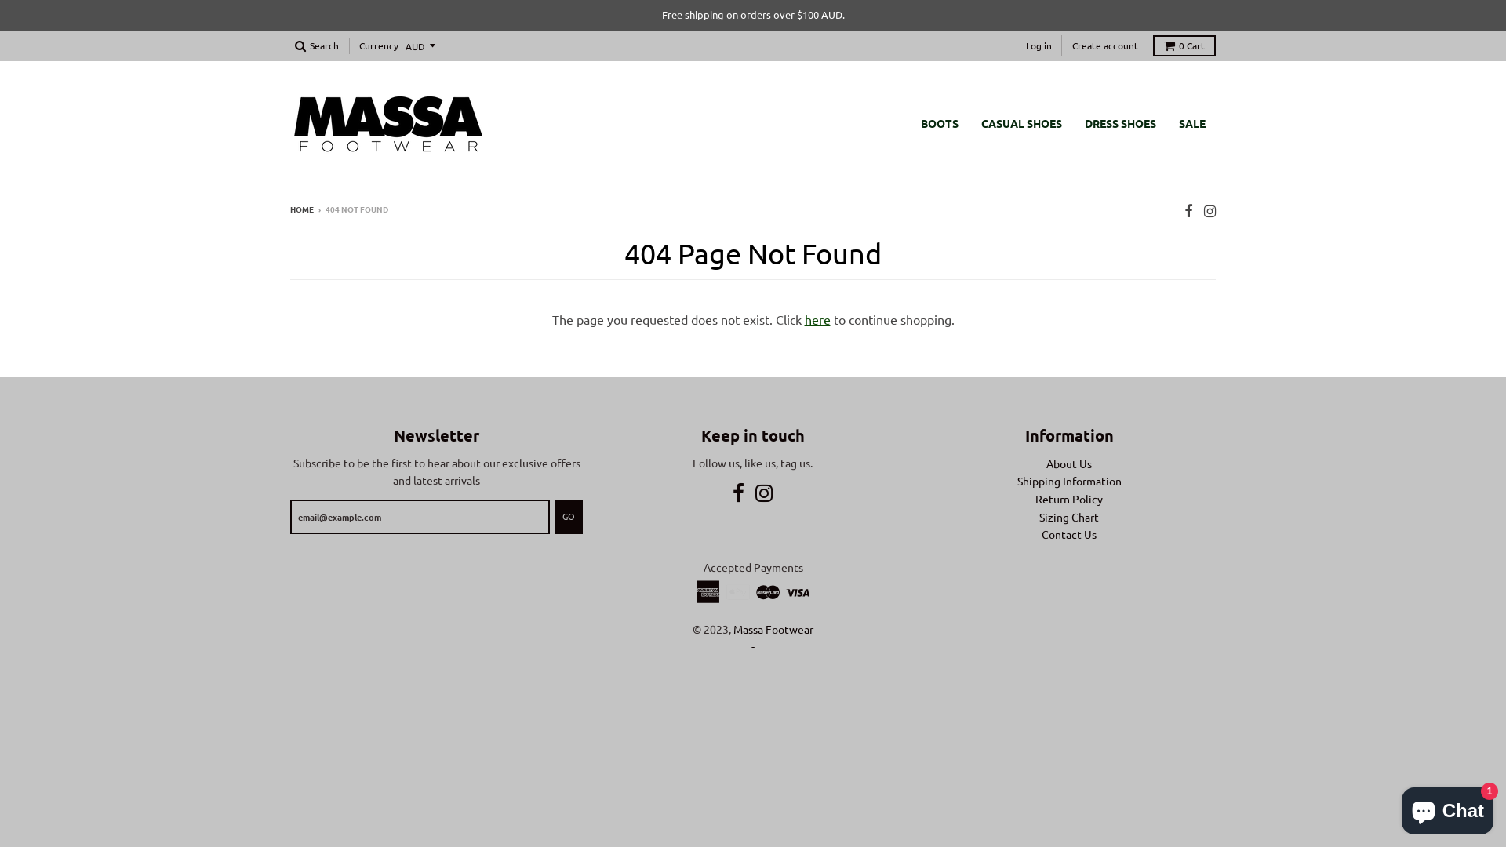  I want to click on About Us, so click(1069, 463).